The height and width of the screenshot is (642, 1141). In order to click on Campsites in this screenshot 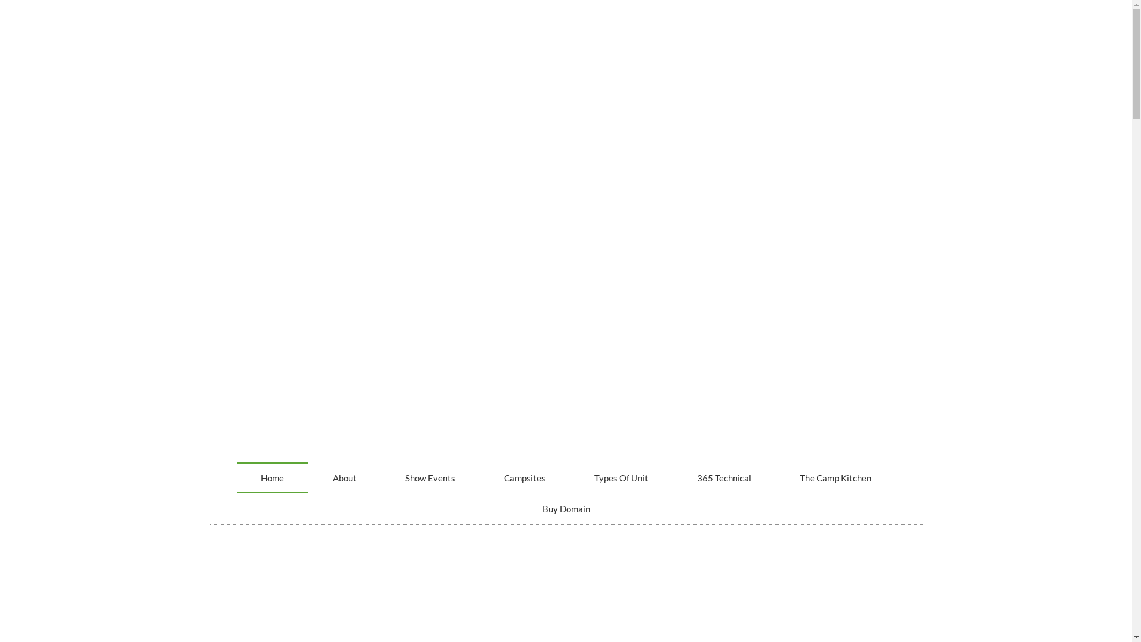, I will do `click(525, 478)`.